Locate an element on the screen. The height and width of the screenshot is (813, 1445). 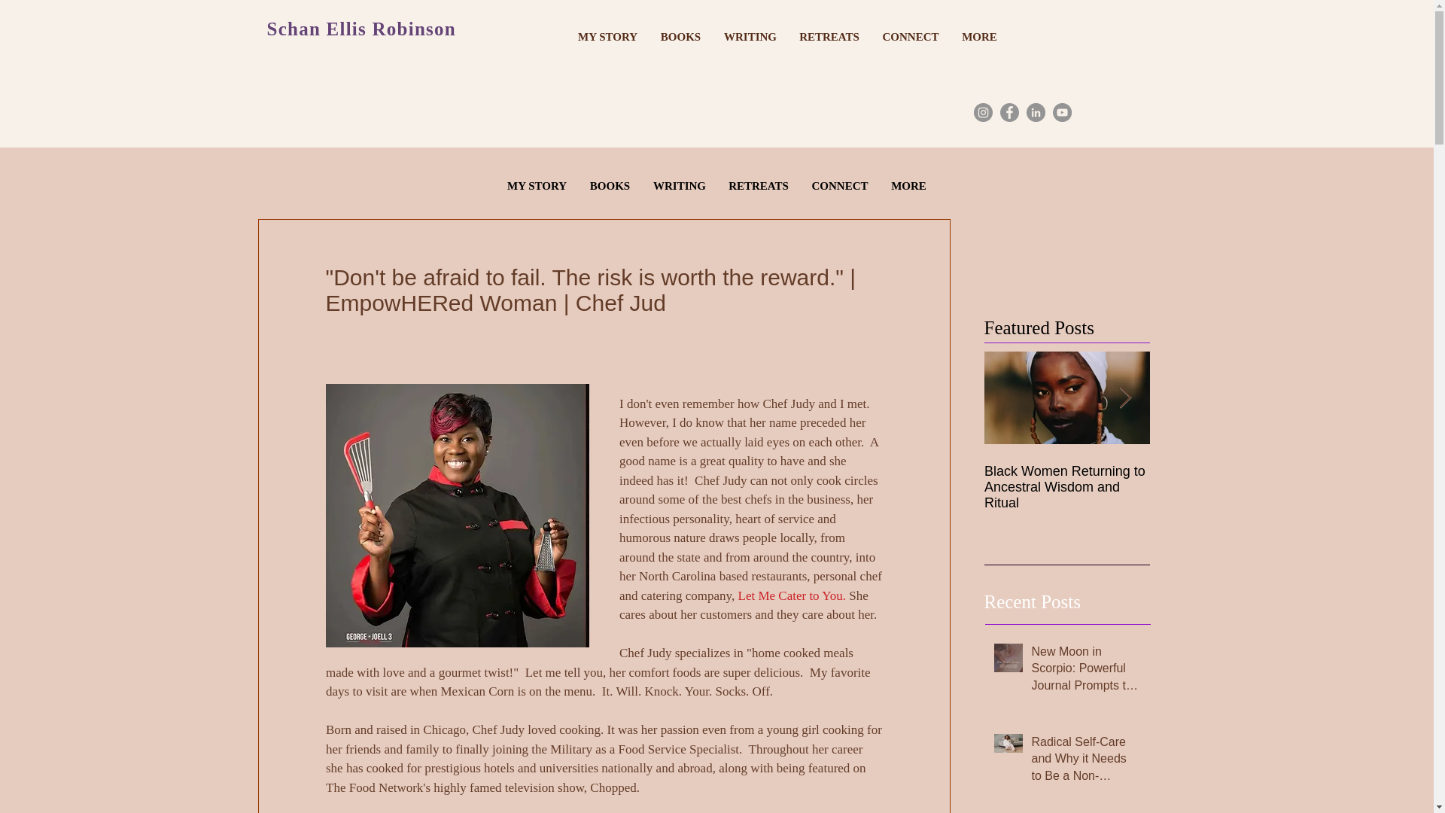
Black Women Returning to Ancestral Wisdom and Ritual is located at coordinates (1067, 487).